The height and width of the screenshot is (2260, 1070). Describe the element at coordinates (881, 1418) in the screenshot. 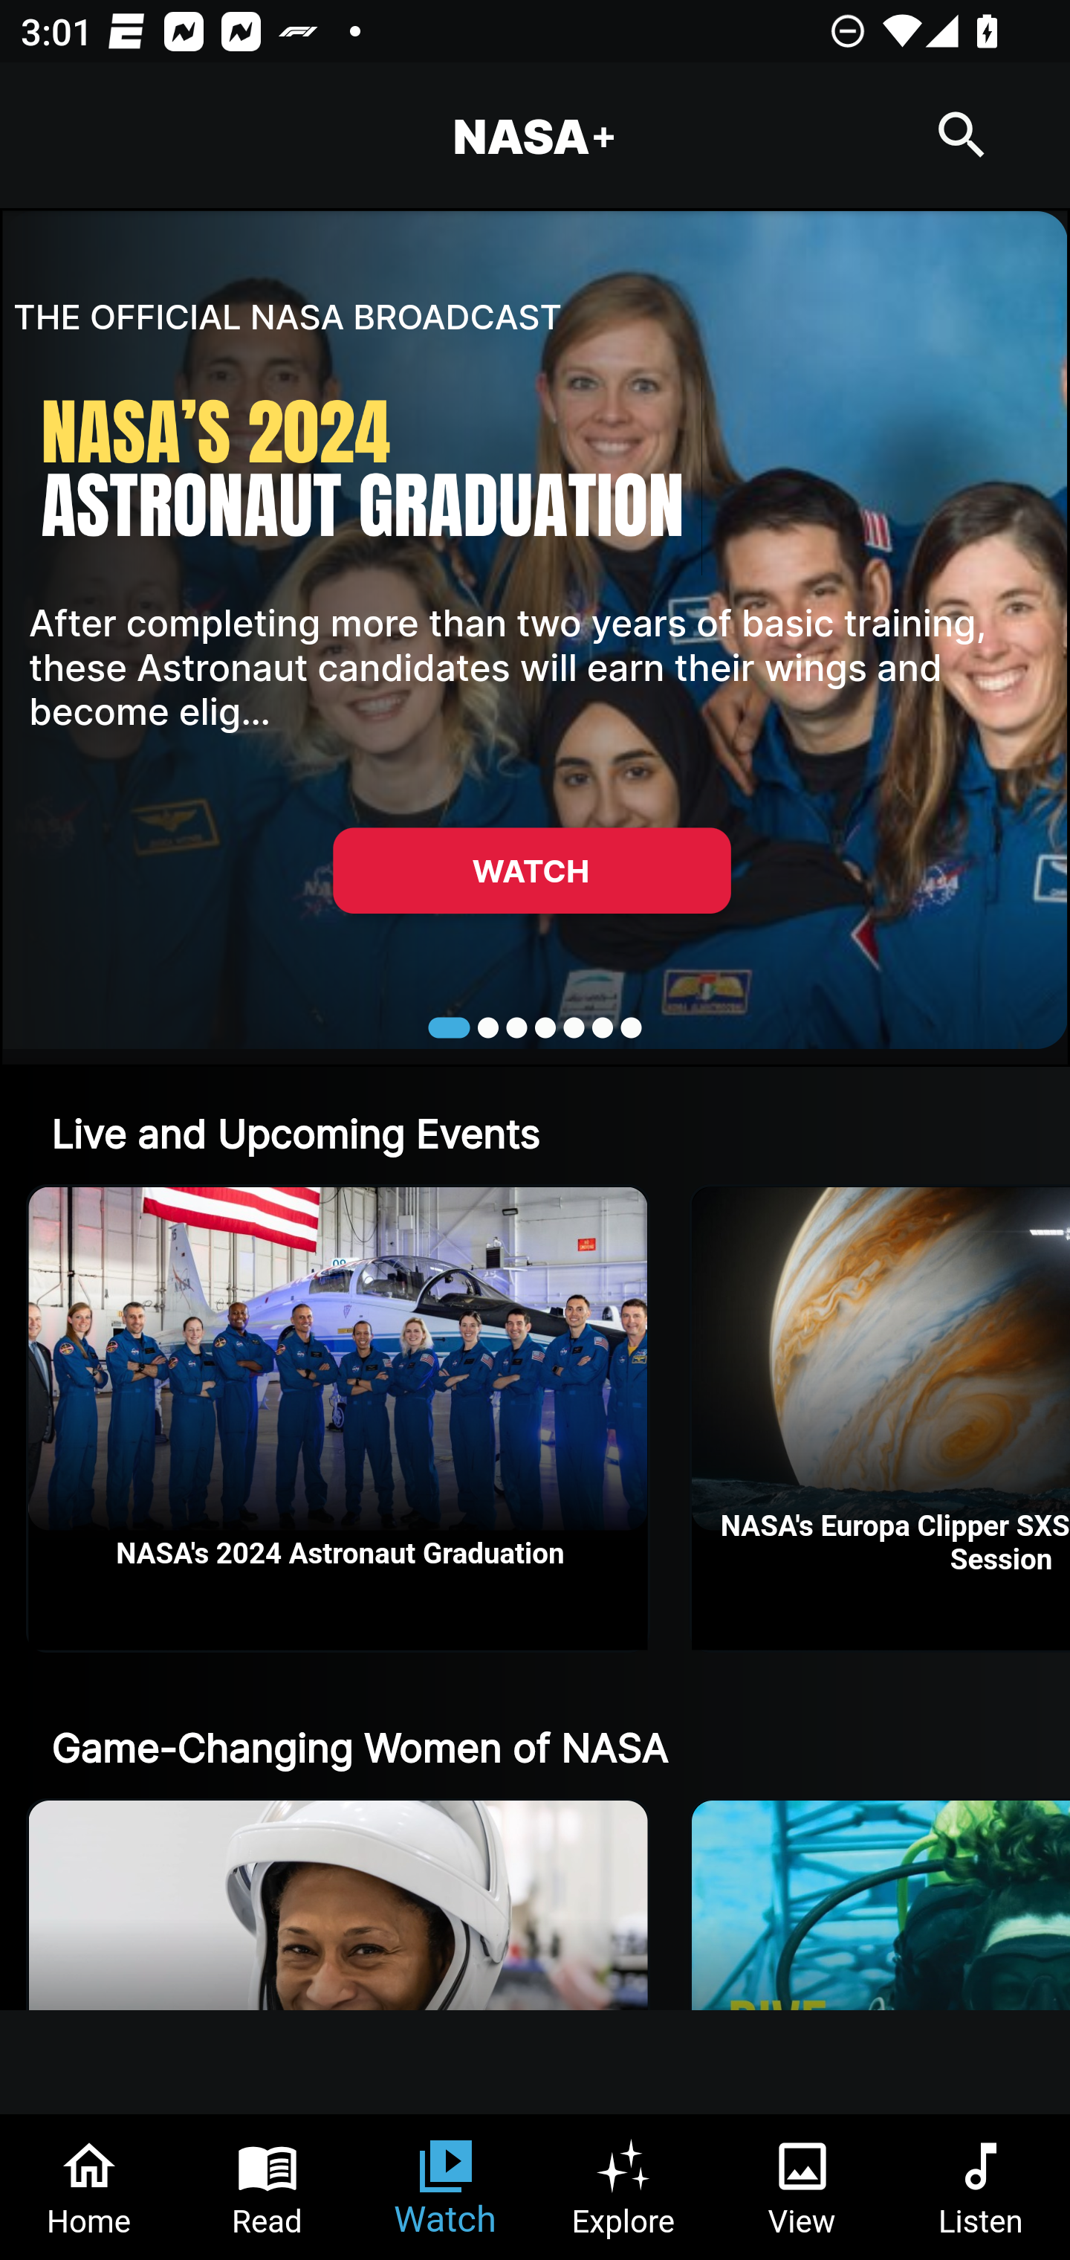

I see `NASA's Europa Clipper SXSW 2024 Opening Session` at that location.